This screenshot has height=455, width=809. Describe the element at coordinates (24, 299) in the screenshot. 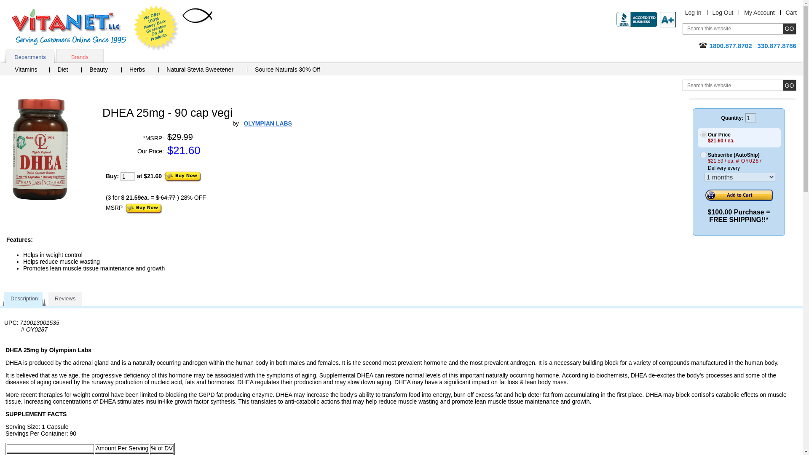

I see `Description` at that location.